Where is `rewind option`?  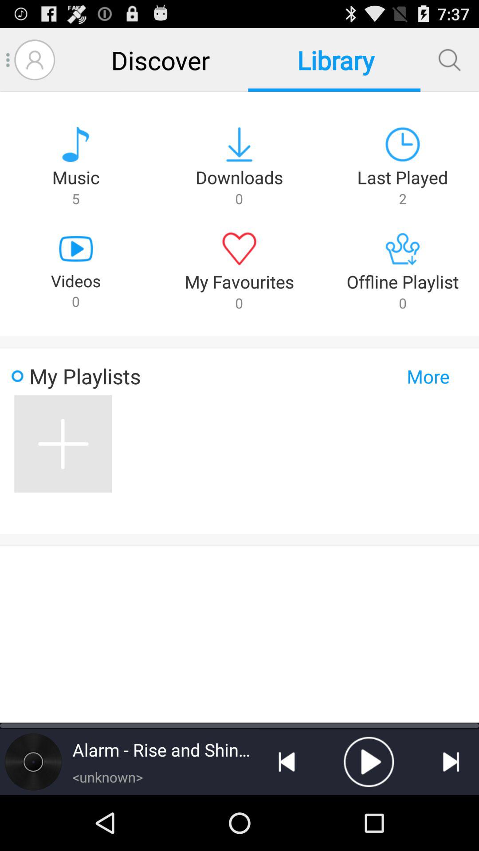
rewind option is located at coordinates (287, 762).